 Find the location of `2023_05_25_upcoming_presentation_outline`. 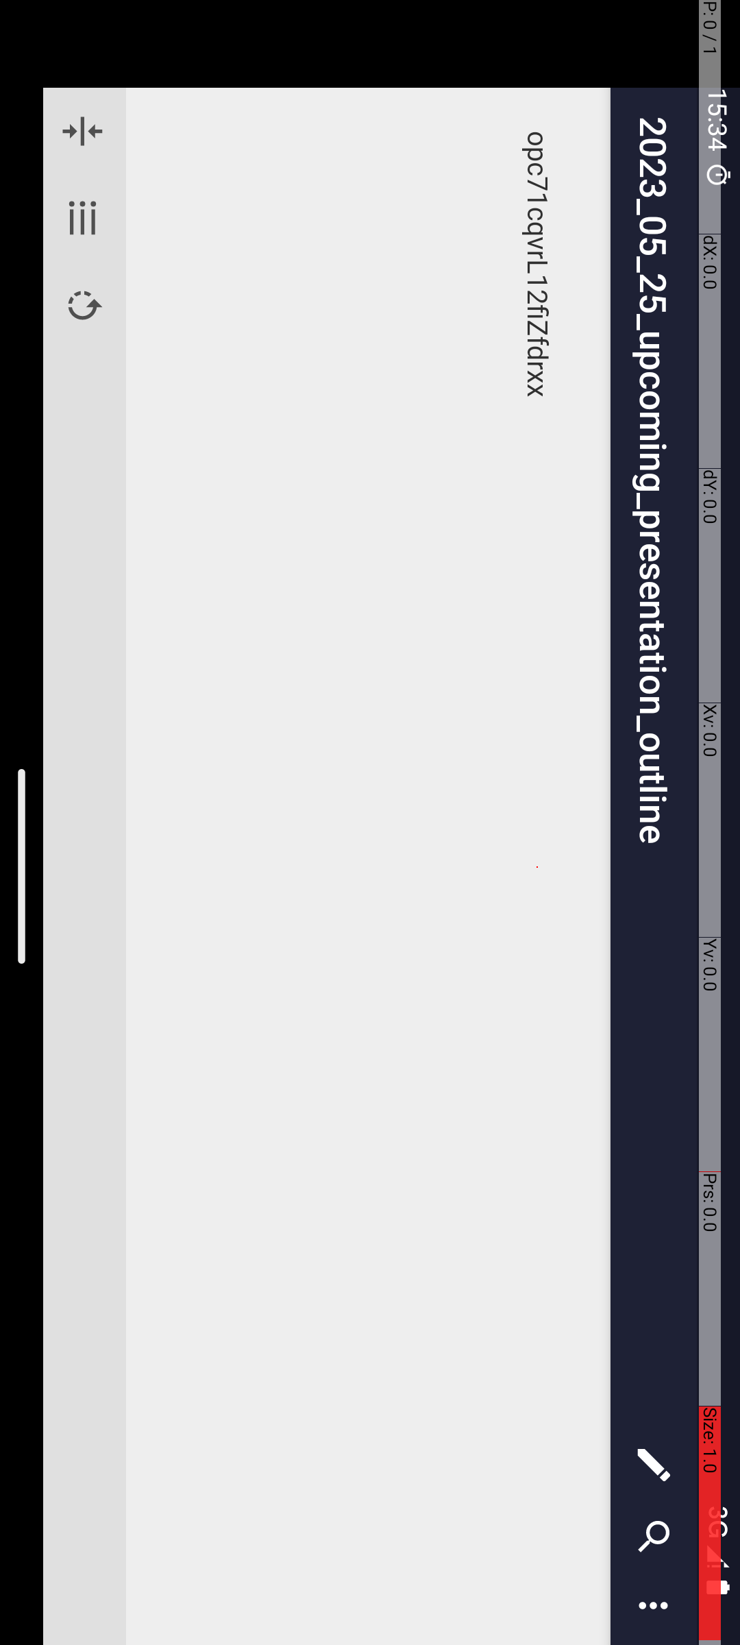

2023_05_25_upcoming_presentation_outline is located at coordinates (773, 86).